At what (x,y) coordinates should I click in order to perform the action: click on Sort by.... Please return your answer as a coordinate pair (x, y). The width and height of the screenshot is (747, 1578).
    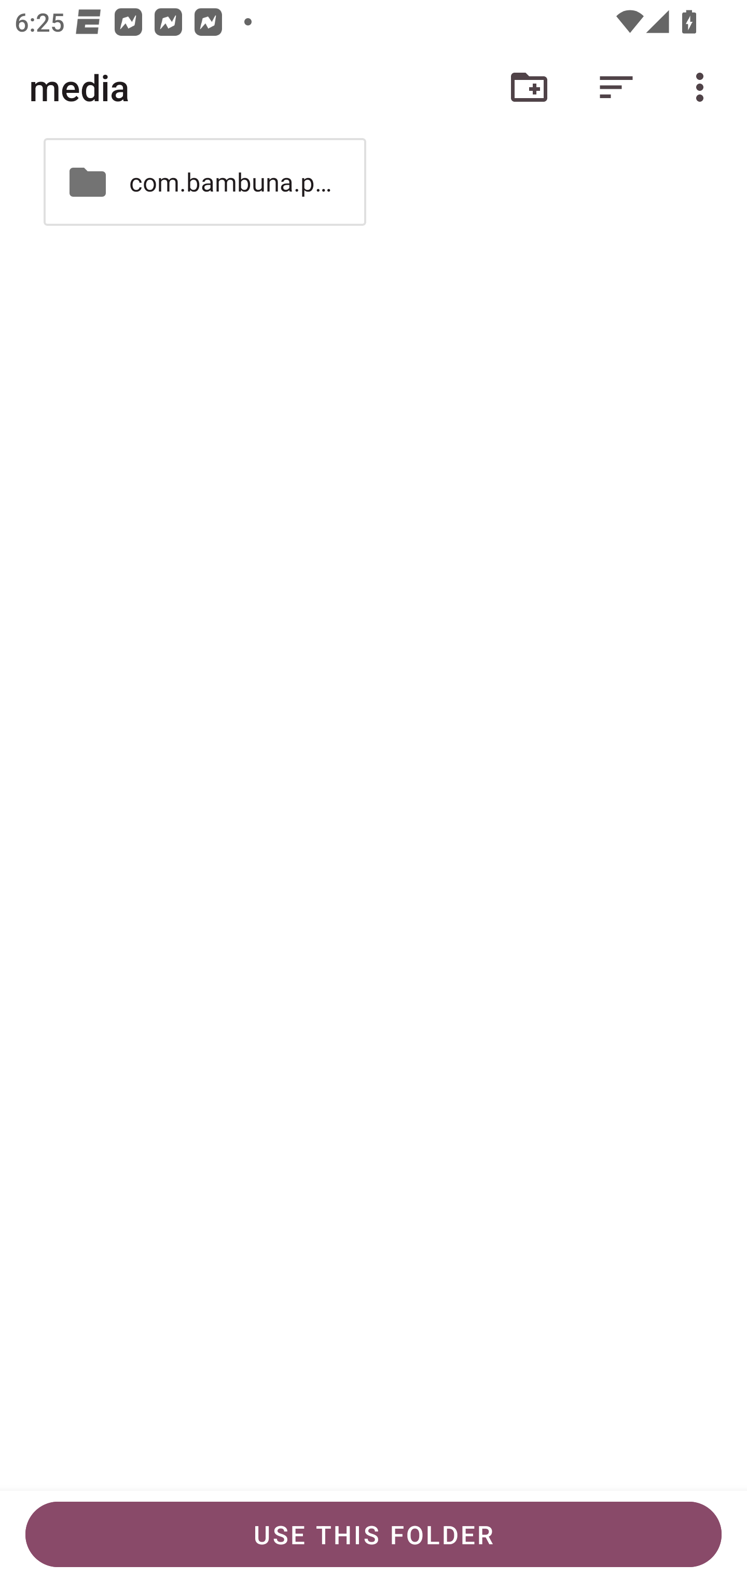
    Looking at the image, I should click on (616, 87).